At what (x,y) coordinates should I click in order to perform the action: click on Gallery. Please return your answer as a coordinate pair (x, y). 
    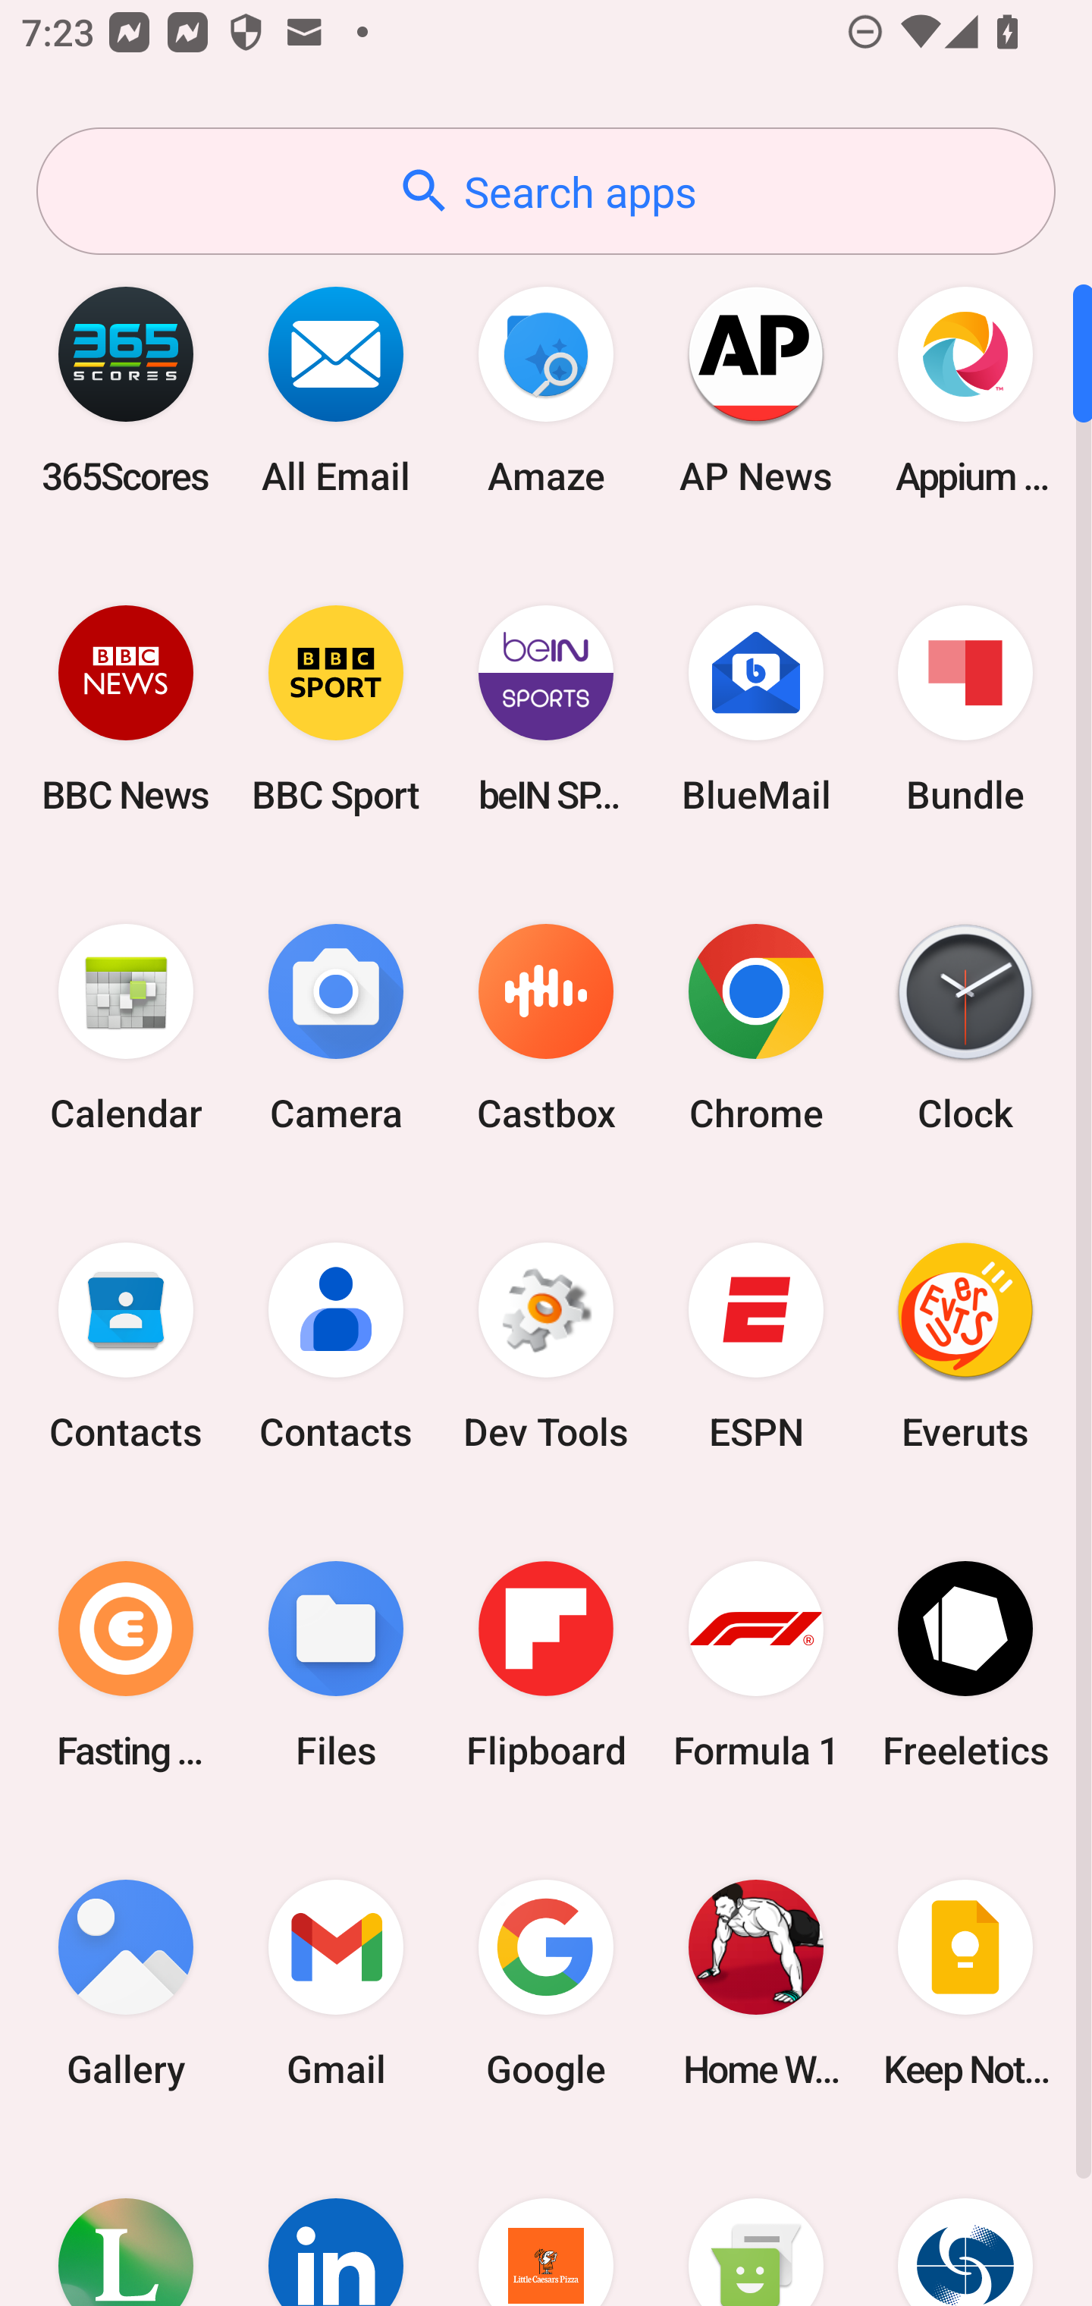
    Looking at the image, I should click on (126, 1983).